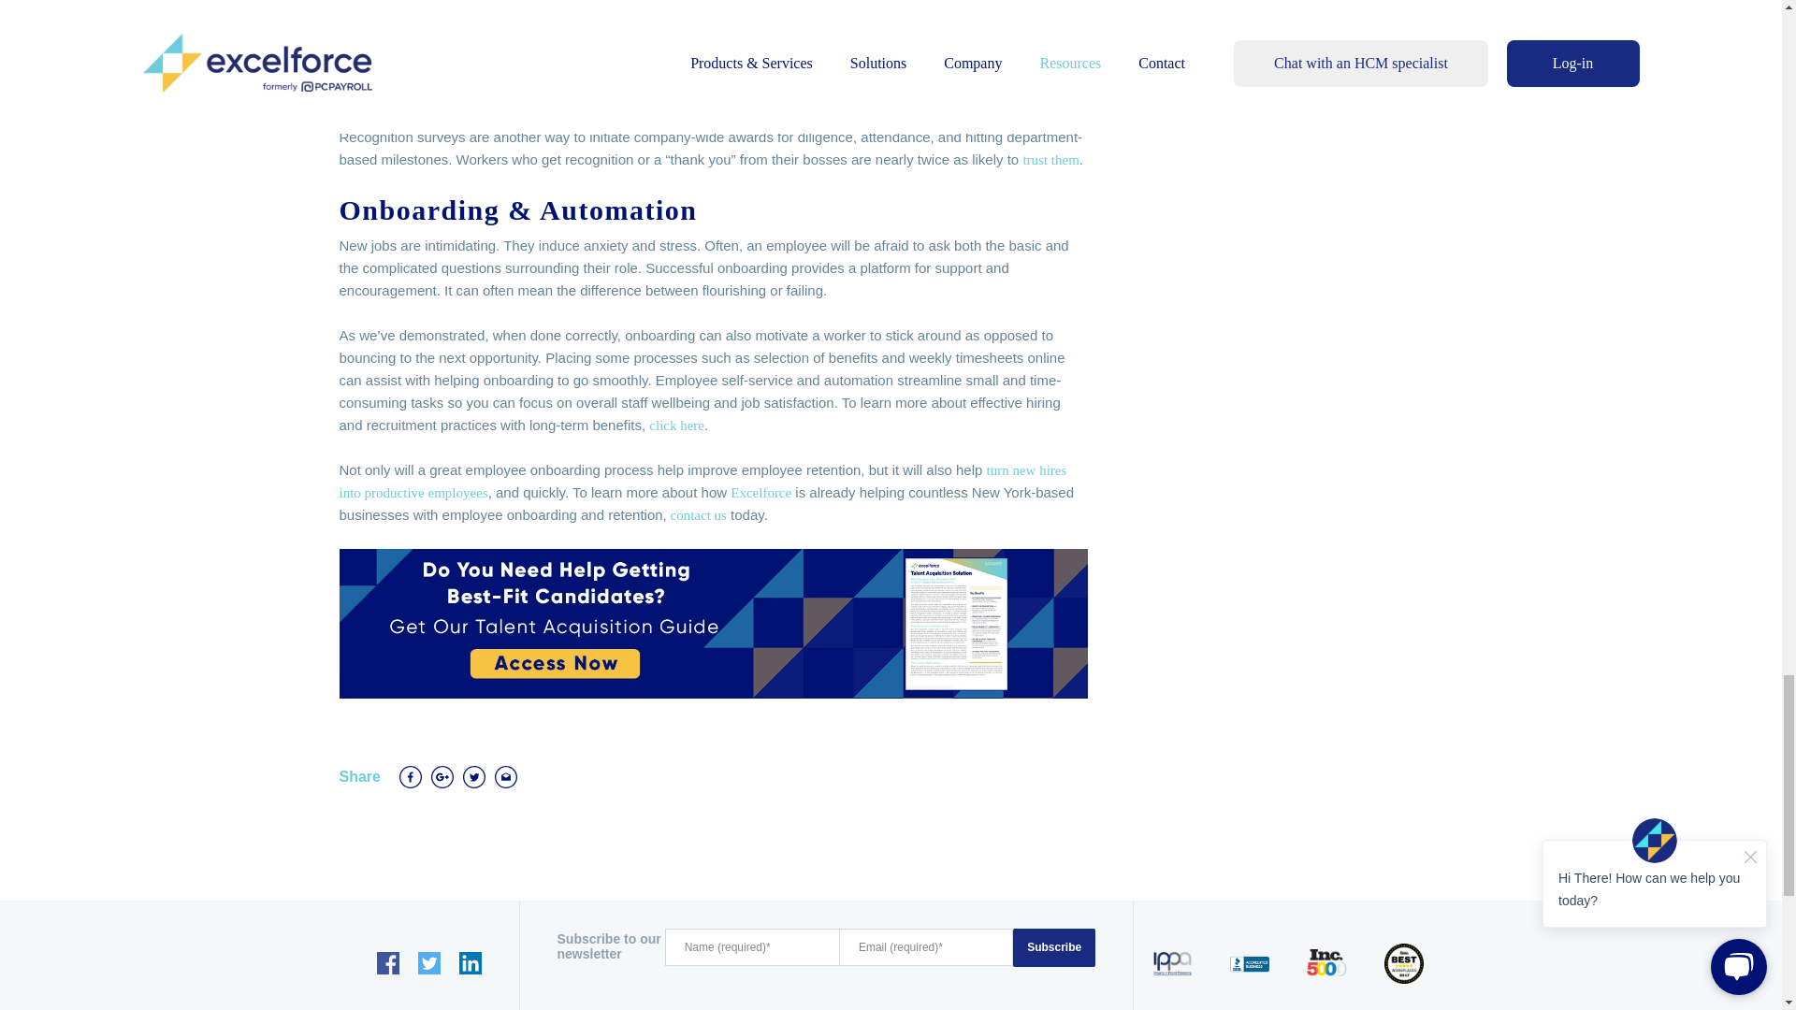 This screenshot has height=1010, width=1796. I want to click on INC 5000, so click(1326, 963).